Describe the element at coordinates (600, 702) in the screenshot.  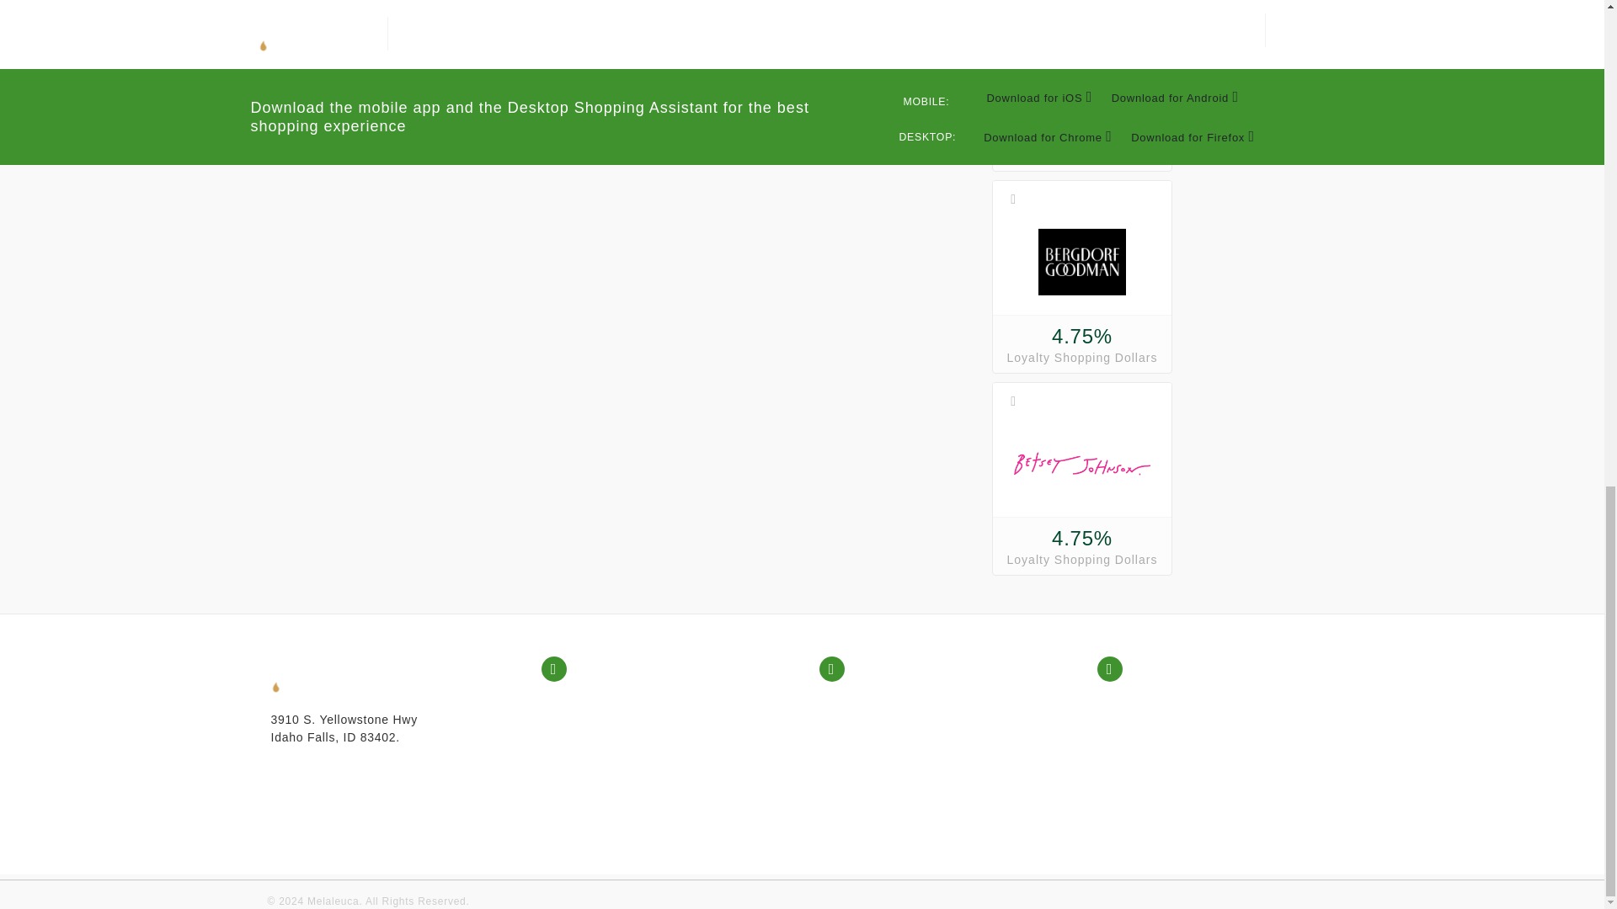
I see `Product Store` at that location.